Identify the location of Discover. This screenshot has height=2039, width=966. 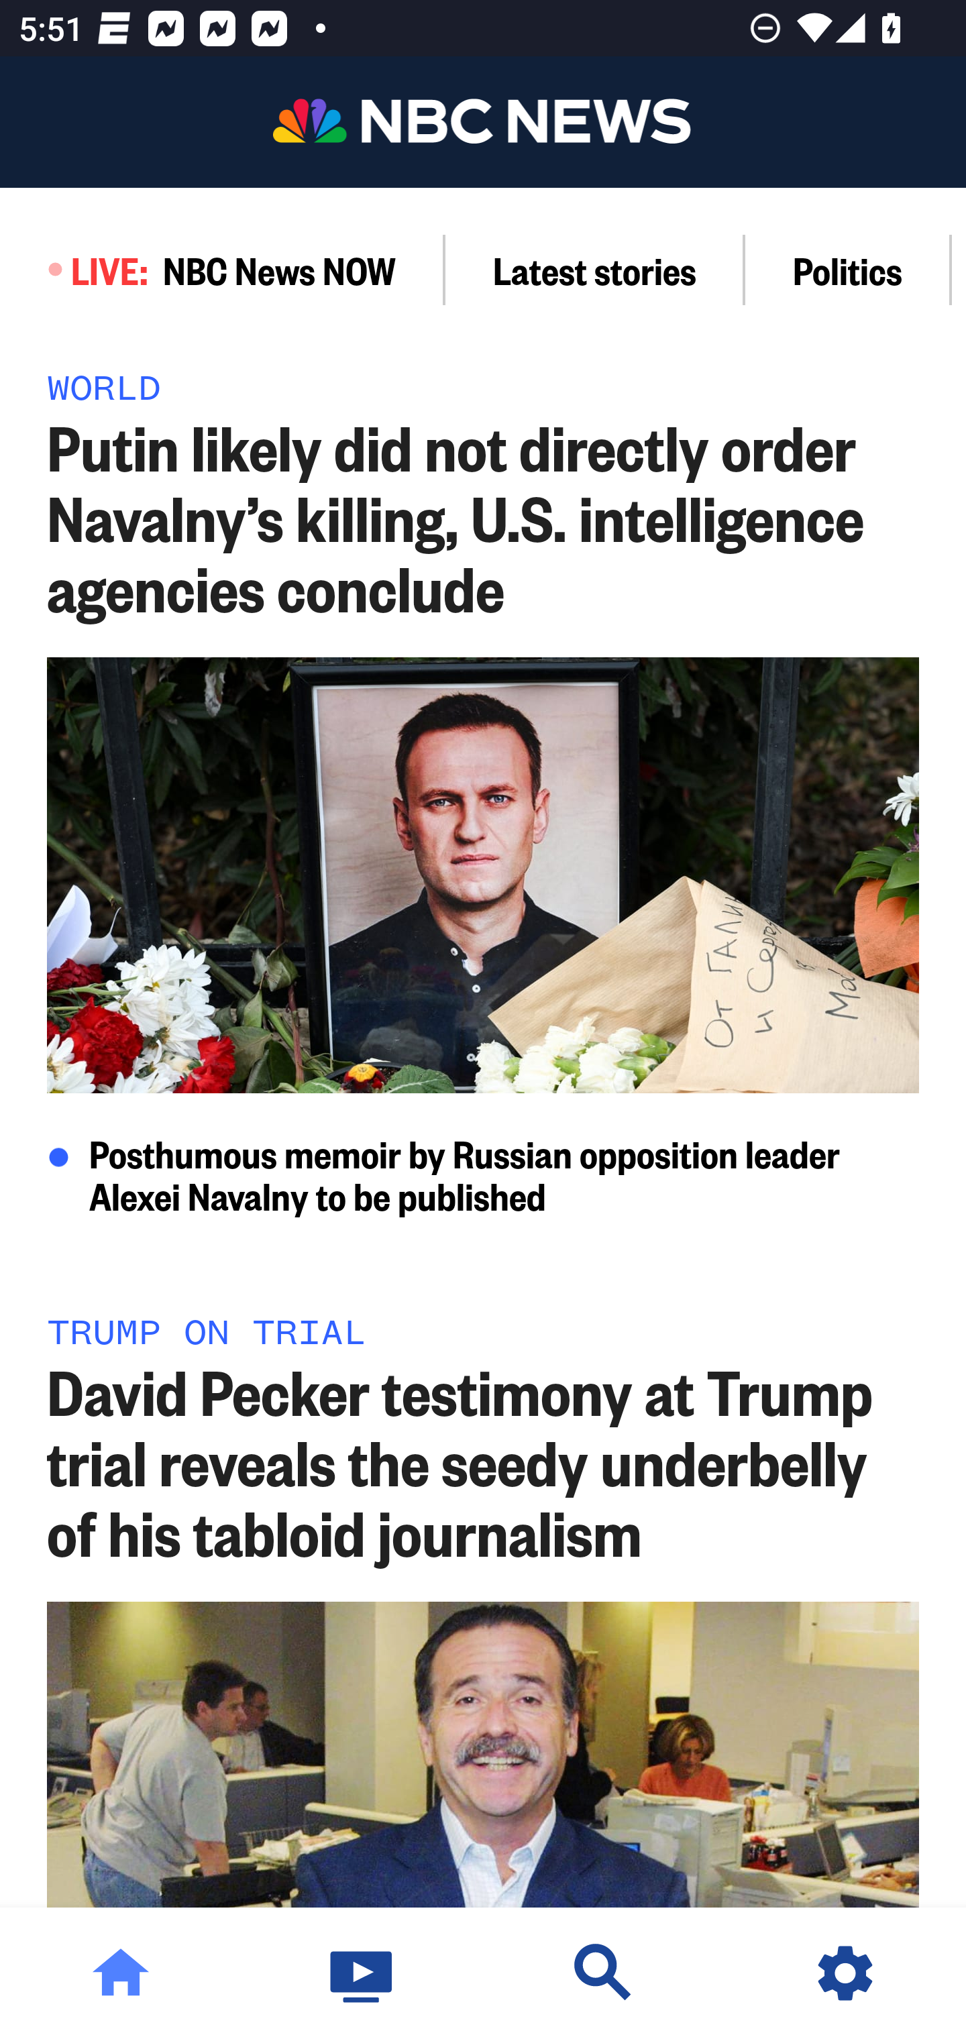
(604, 1973).